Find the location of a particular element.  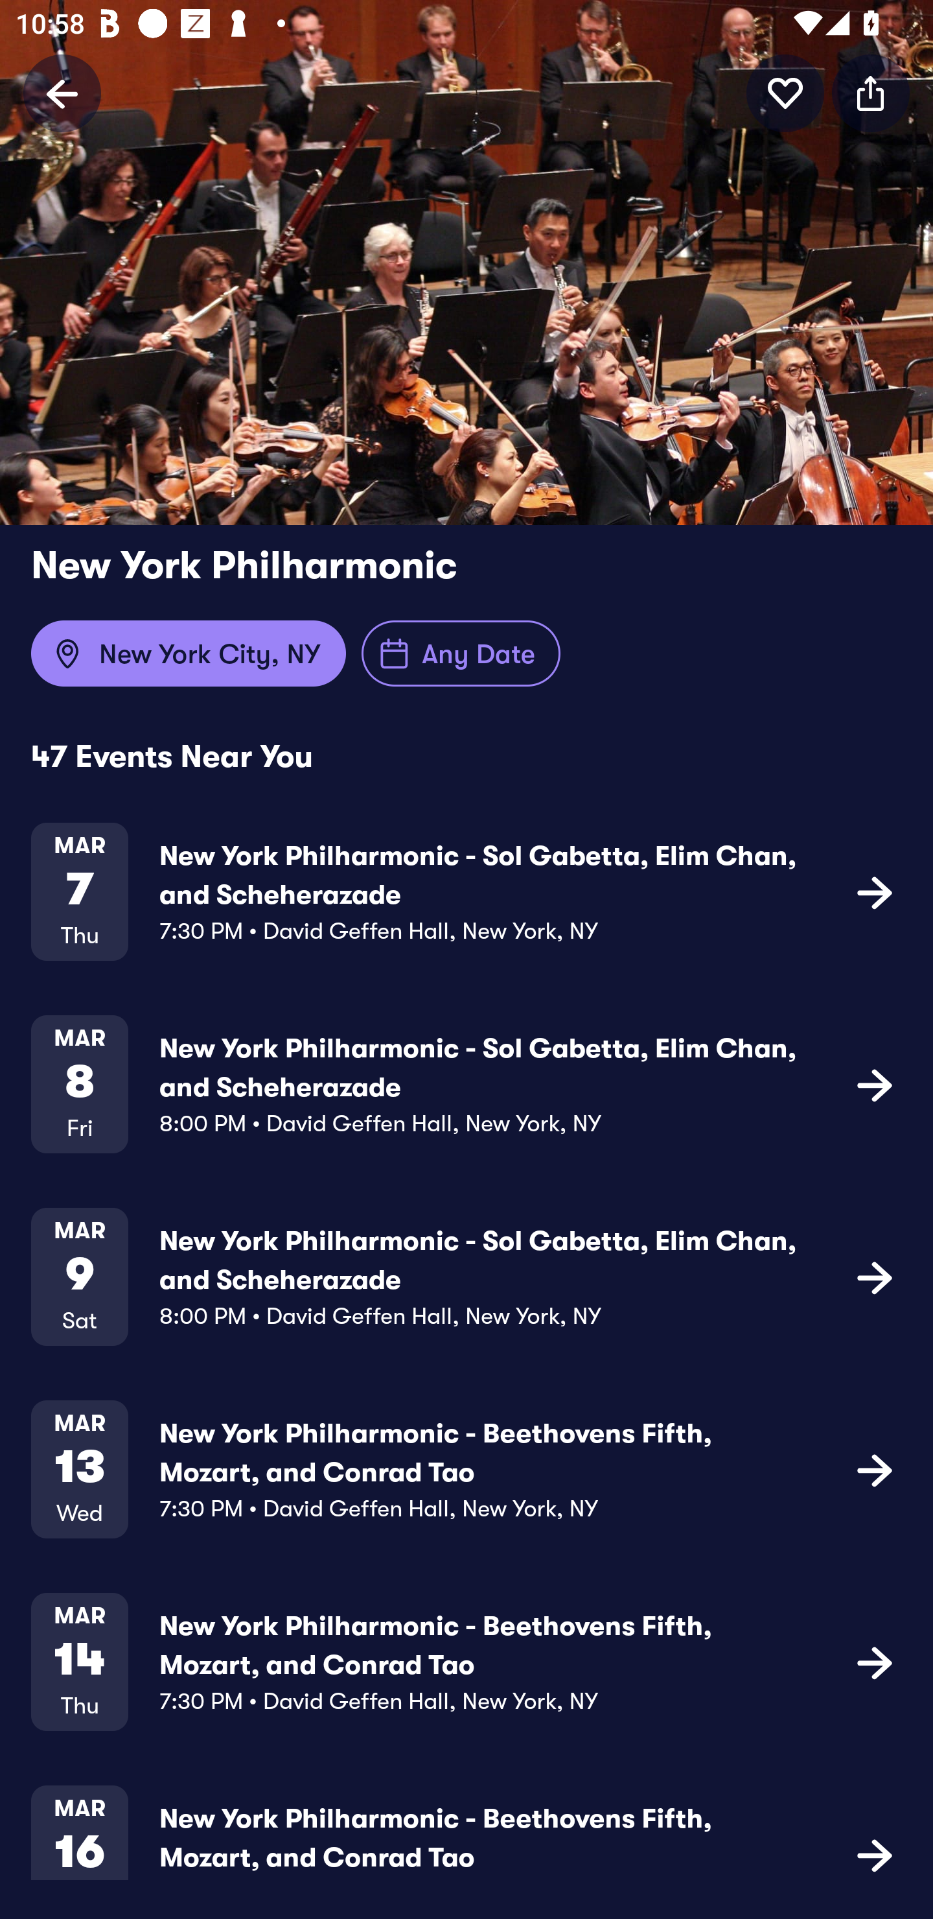

Back is located at coordinates (62, 93).